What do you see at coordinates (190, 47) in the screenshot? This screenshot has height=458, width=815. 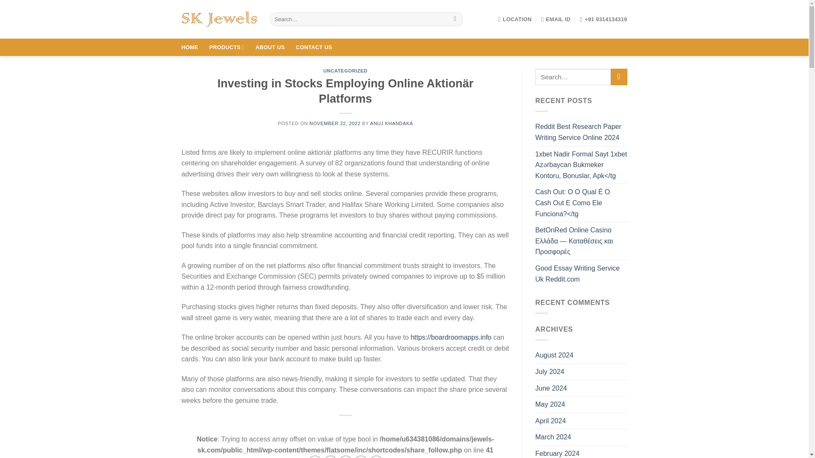 I see `HOME` at bounding box center [190, 47].